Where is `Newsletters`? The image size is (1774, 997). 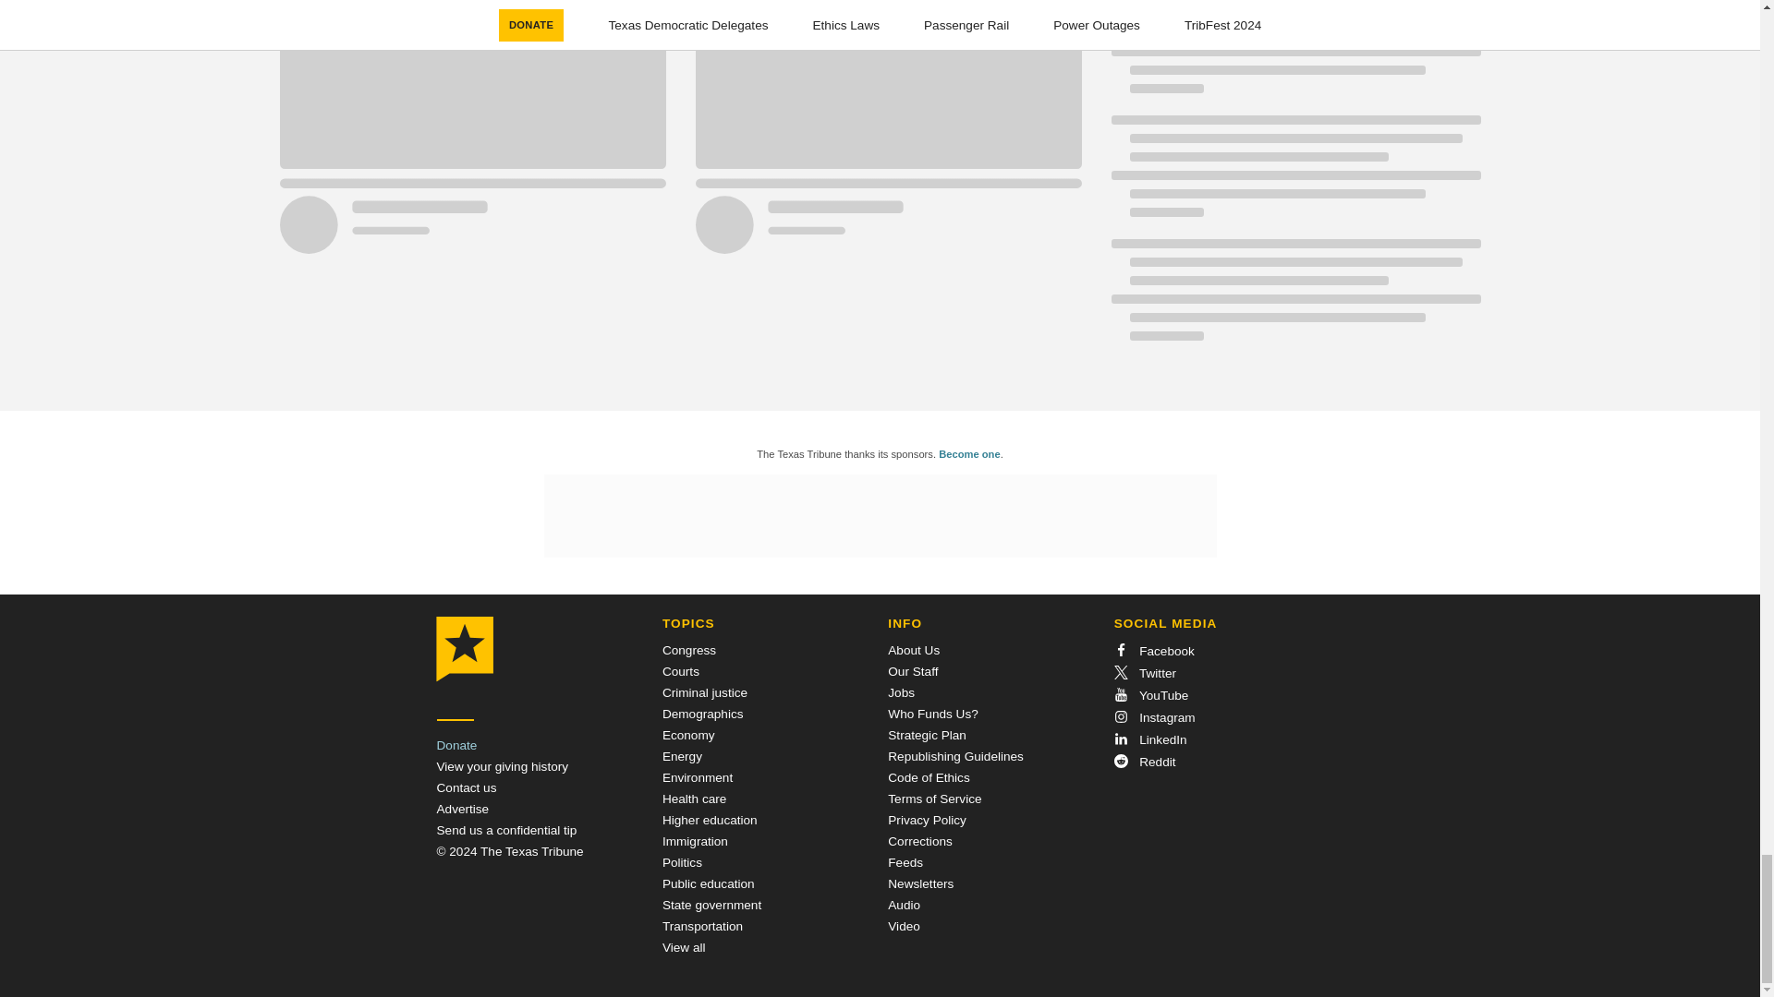 Newsletters is located at coordinates (920, 884).